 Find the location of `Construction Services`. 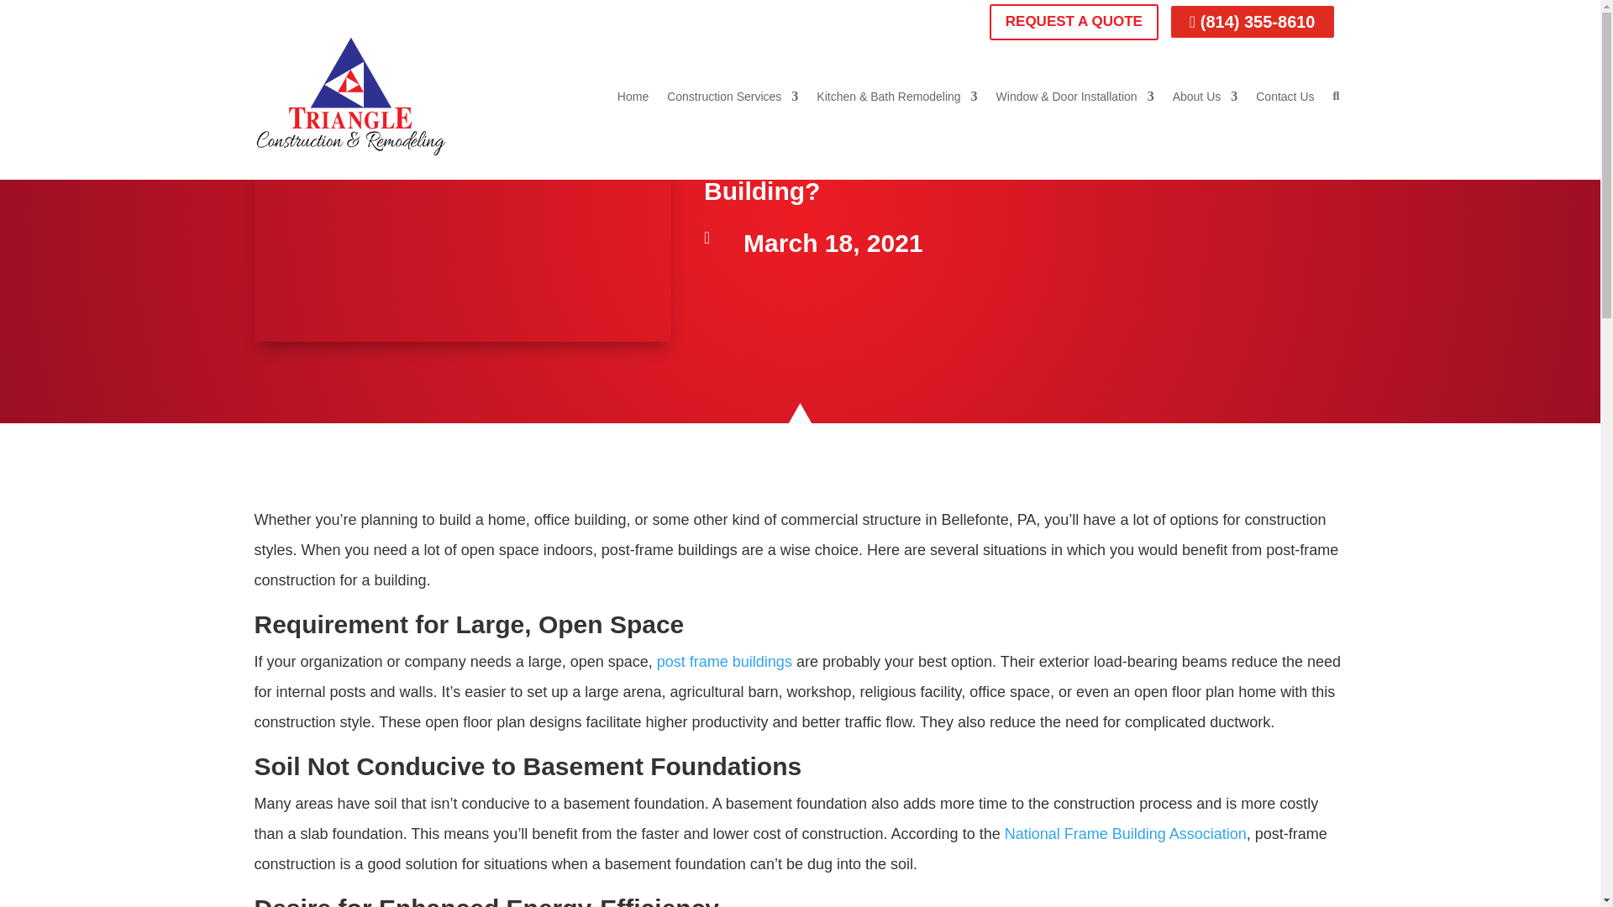

Construction Services is located at coordinates (733, 96).